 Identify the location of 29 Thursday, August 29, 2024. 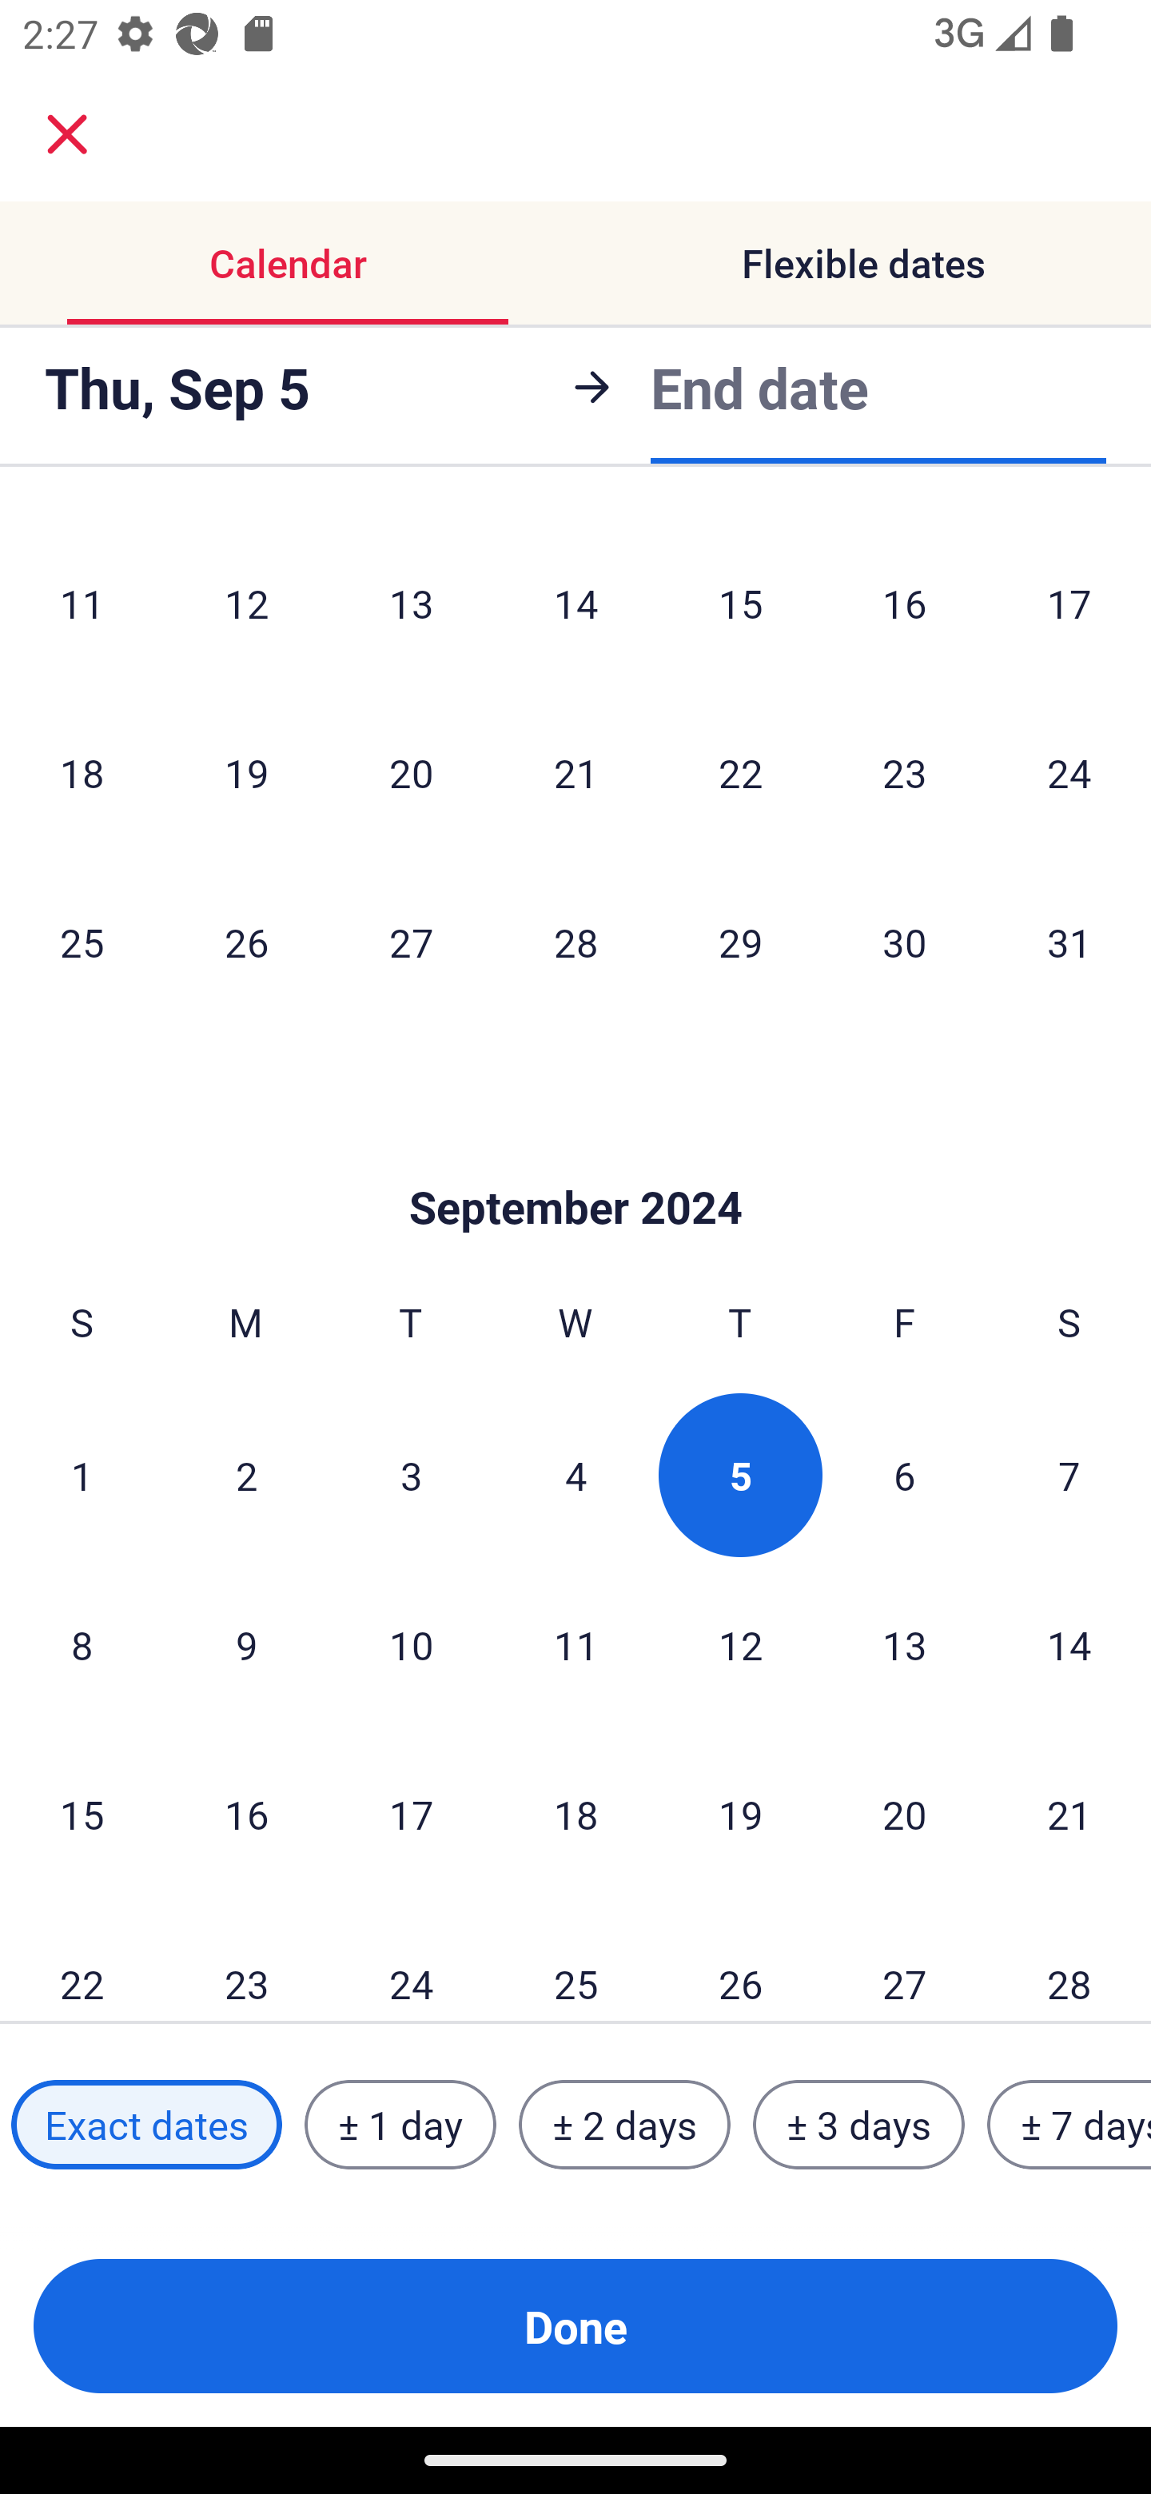
(740, 942).